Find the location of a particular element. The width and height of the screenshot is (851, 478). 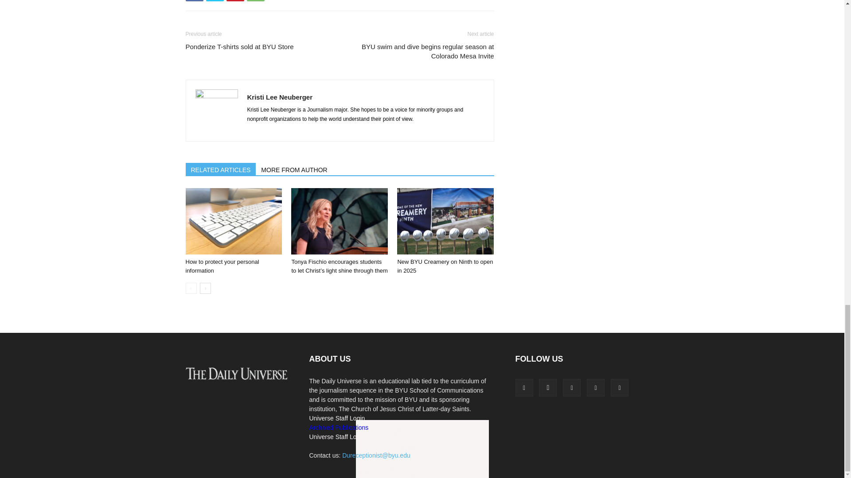

Twitter is located at coordinates (215, 1).